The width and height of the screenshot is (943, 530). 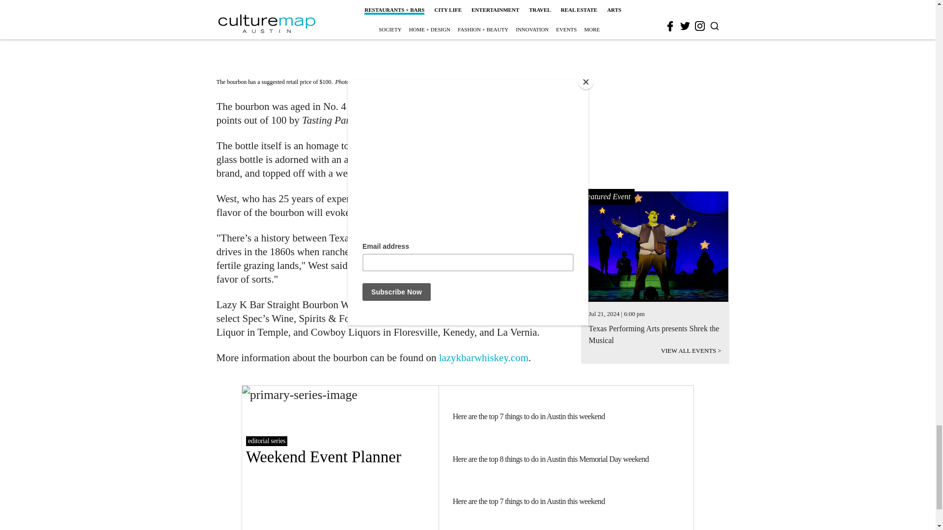 I want to click on primary-link, so click(x=340, y=458).